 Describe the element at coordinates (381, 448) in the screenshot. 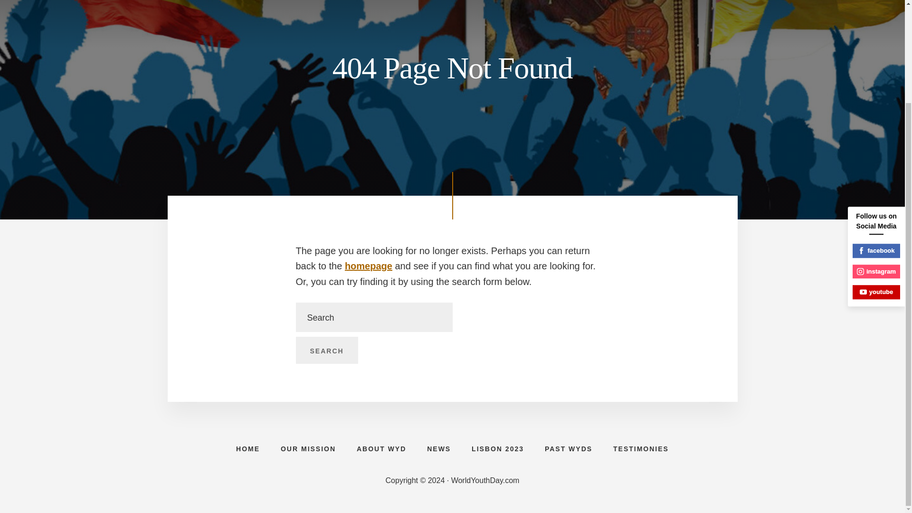

I see `ABOUT WYD` at that location.